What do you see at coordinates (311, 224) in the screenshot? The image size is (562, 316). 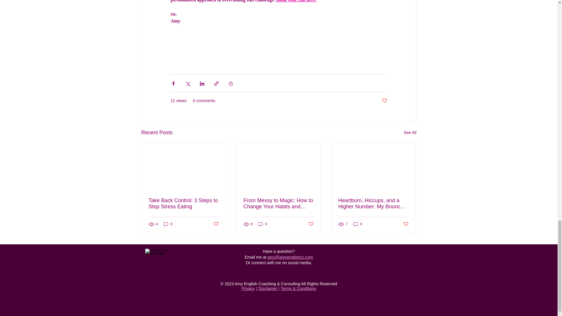 I see `Post not marked as liked` at bounding box center [311, 224].